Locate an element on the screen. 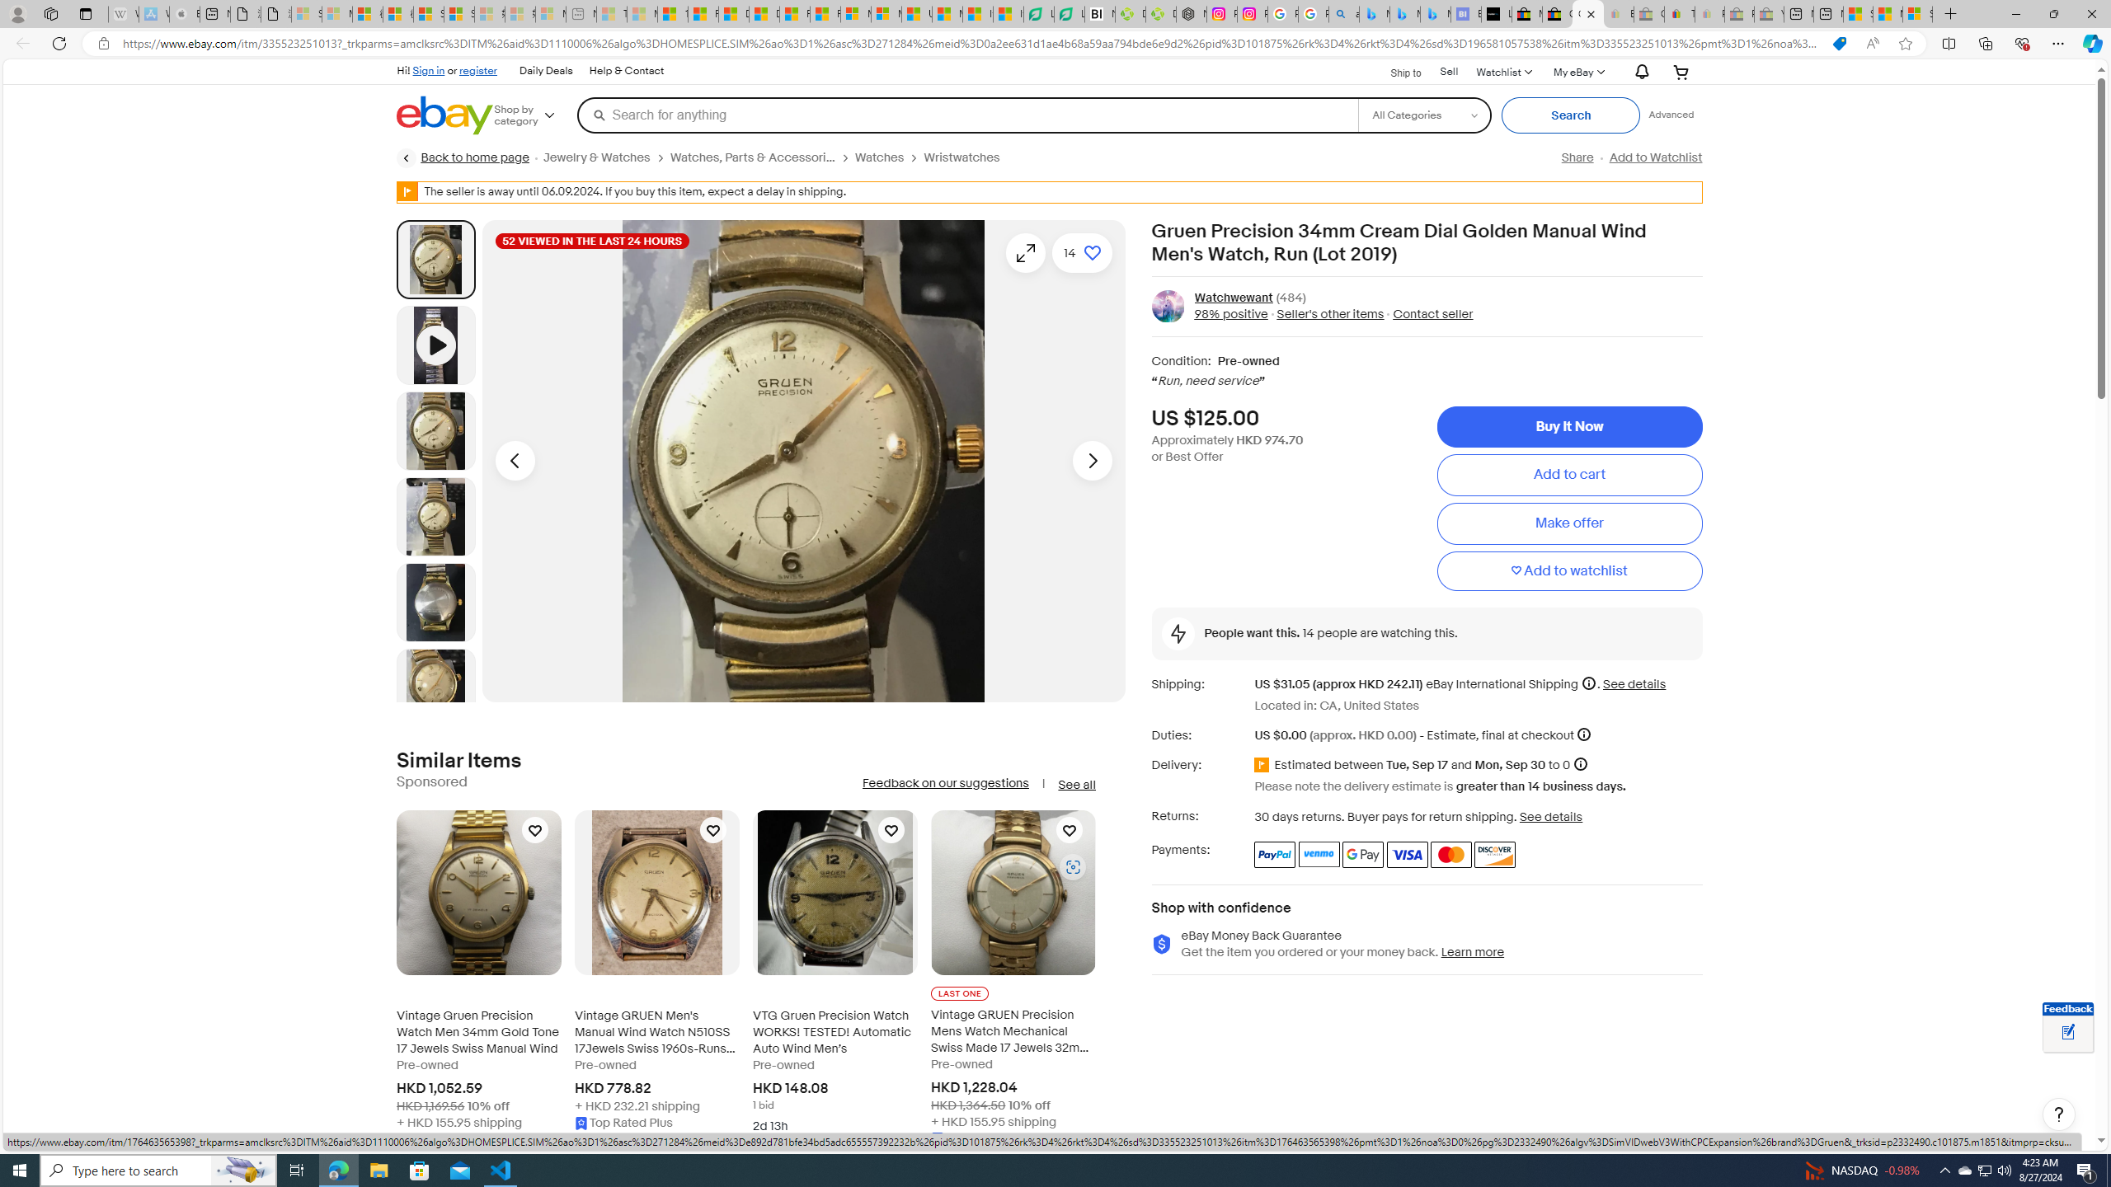  Video 1 of 1 is located at coordinates (435, 345).